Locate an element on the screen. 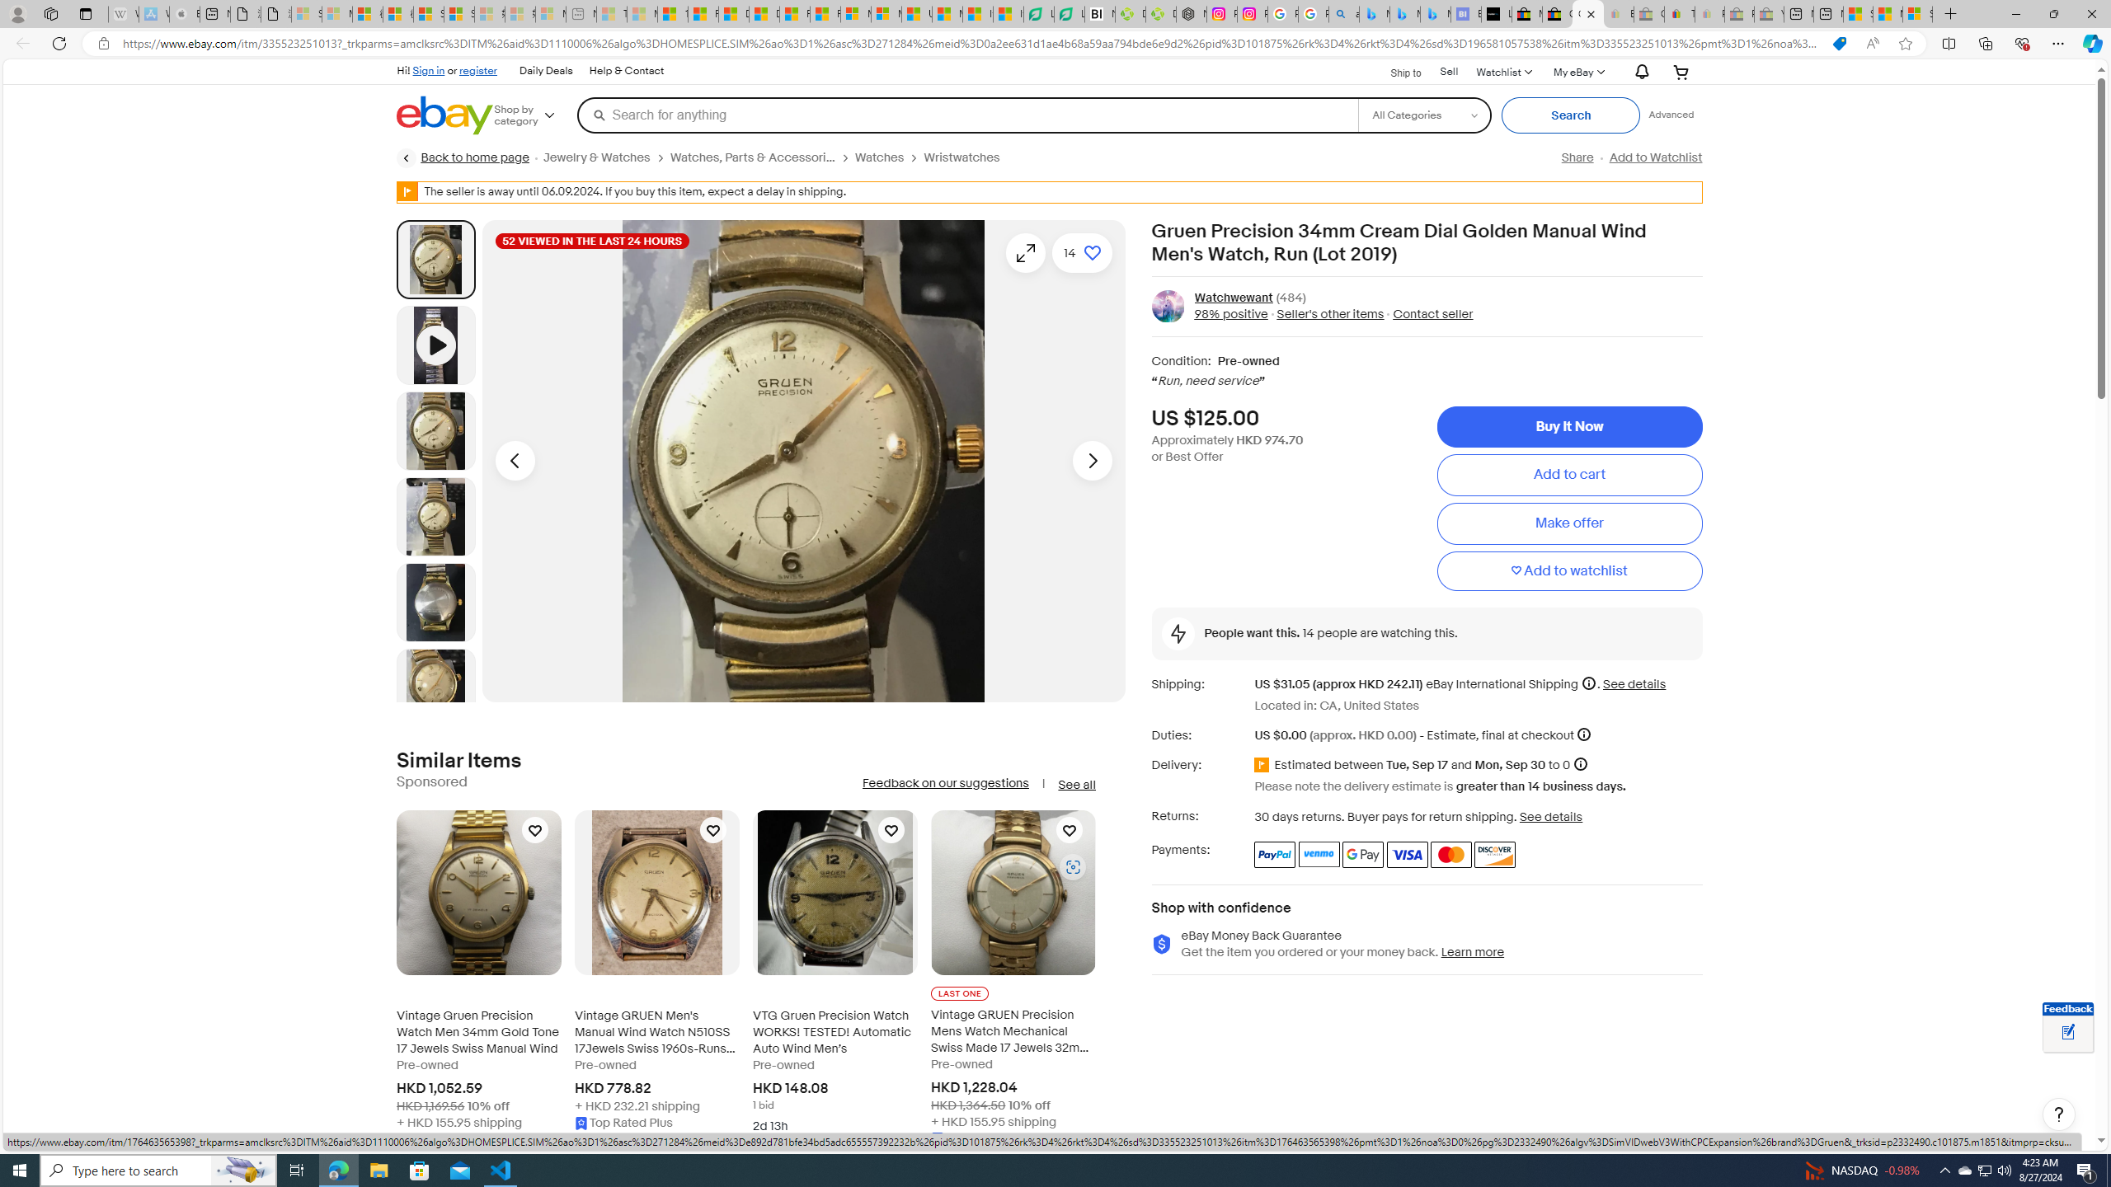  Video 1 of 1 is located at coordinates (435, 345).